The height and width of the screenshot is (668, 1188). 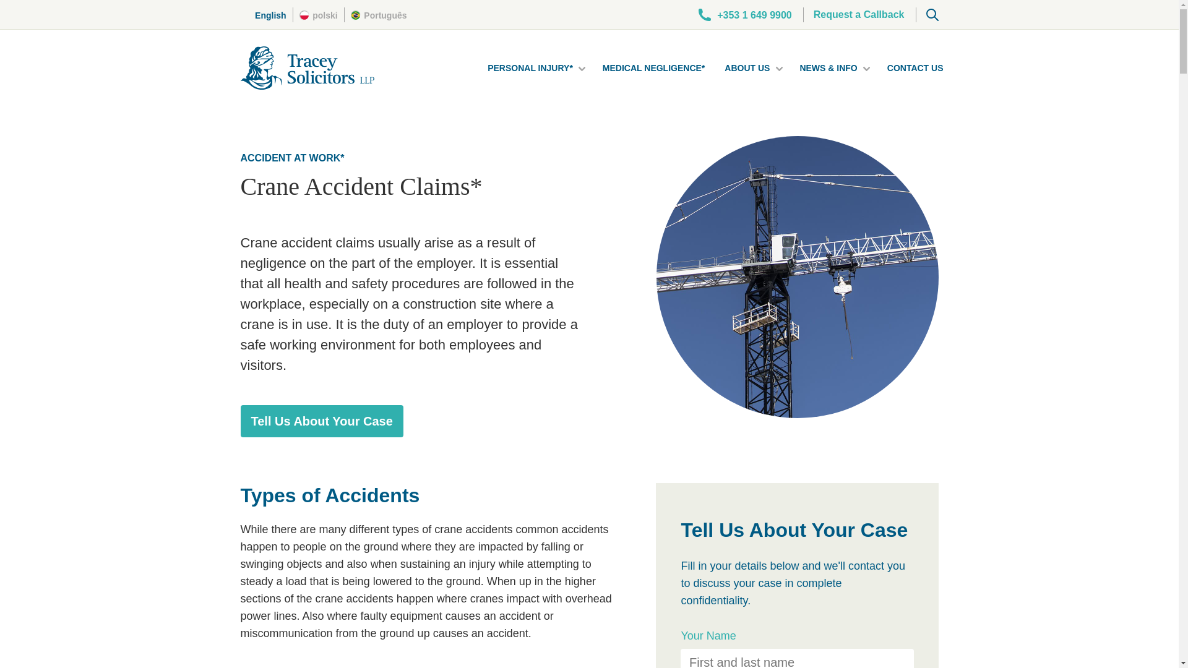 I want to click on Request a Callback, so click(x=859, y=14).